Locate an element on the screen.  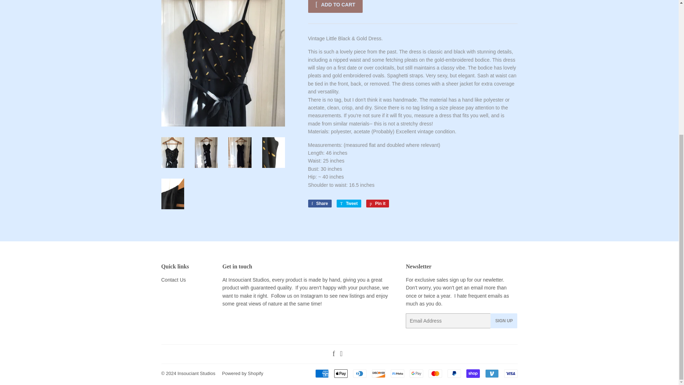
Discover is located at coordinates (379, 373).